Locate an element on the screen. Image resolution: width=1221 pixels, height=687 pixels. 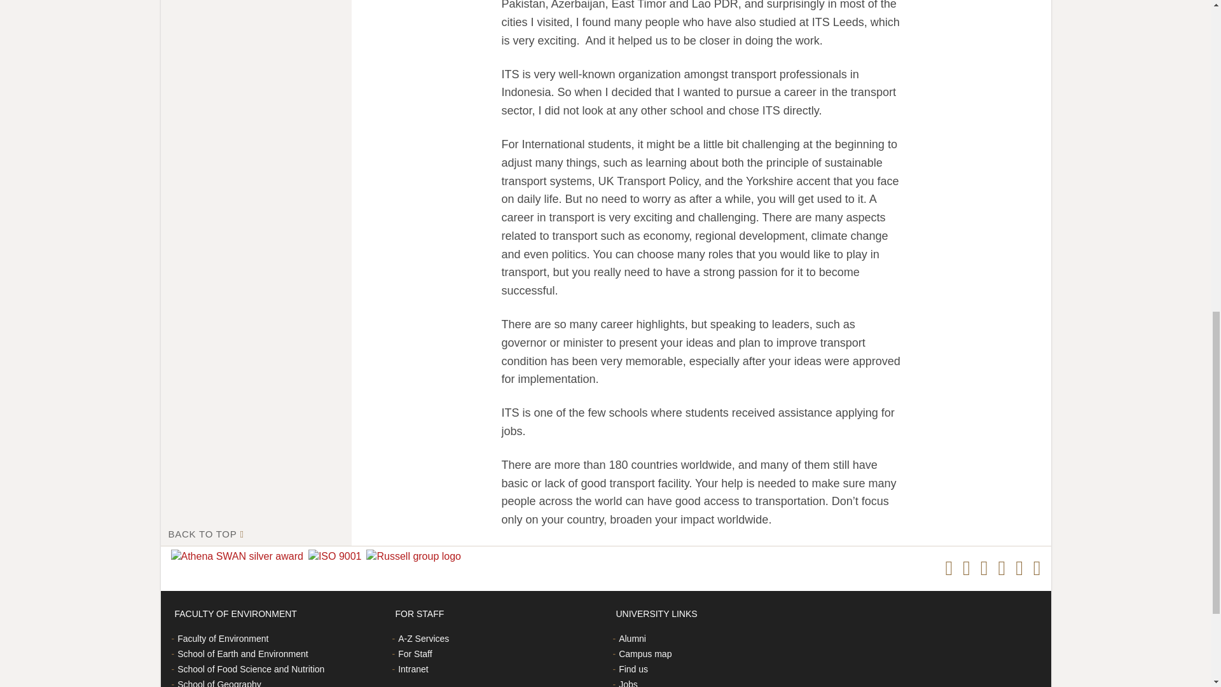
Visit ISO 9001 is located at coordinates (338, 557).